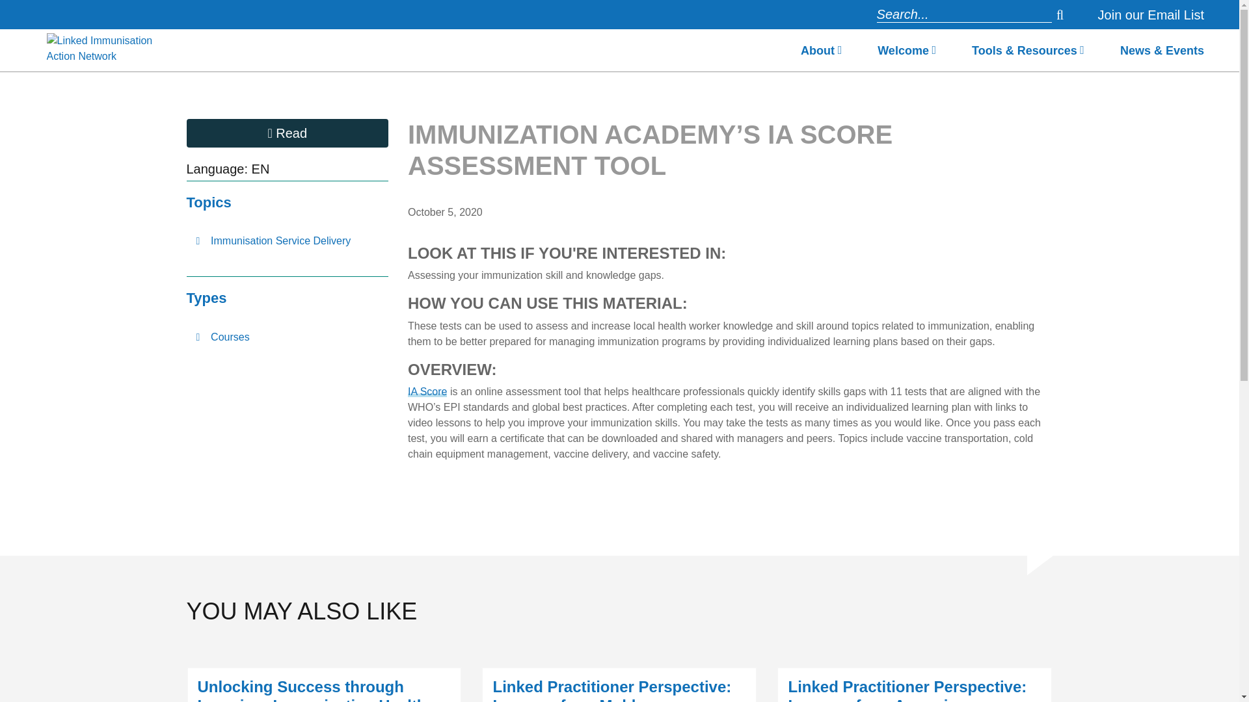  Describe the element at coordinates (288, 133) in the screenshot. I see `Read` at that location.